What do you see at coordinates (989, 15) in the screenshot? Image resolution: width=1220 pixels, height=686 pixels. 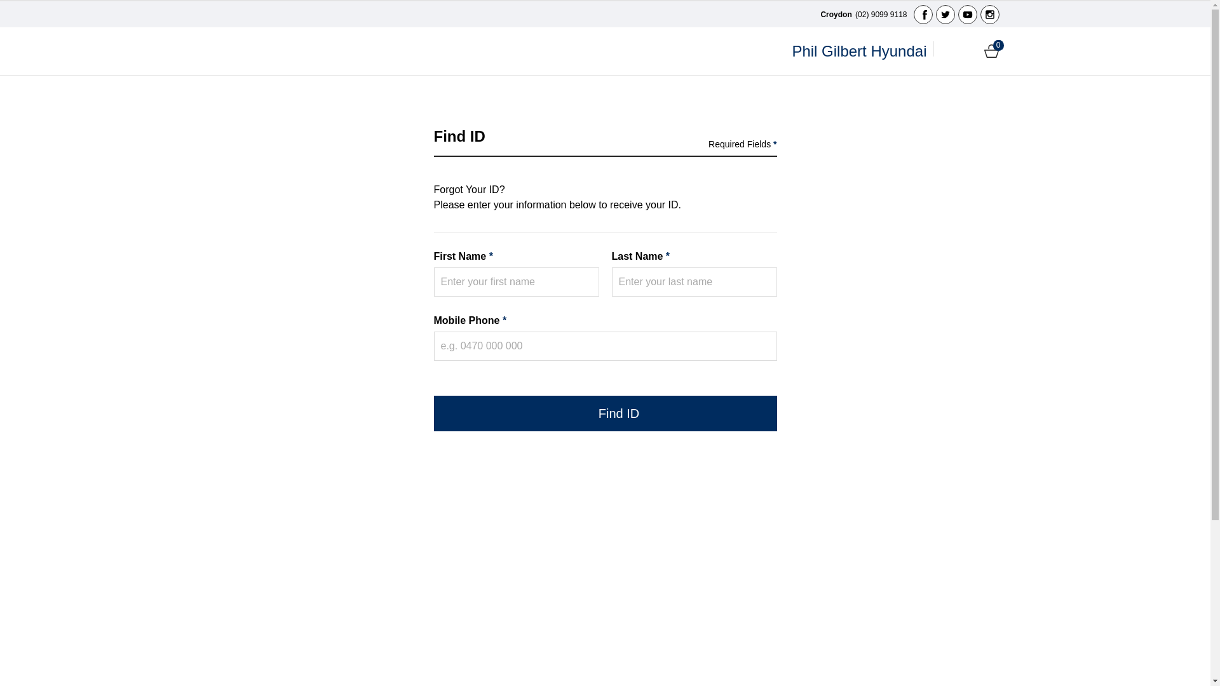 I see `Instagram` at bounding box center [989, 15].